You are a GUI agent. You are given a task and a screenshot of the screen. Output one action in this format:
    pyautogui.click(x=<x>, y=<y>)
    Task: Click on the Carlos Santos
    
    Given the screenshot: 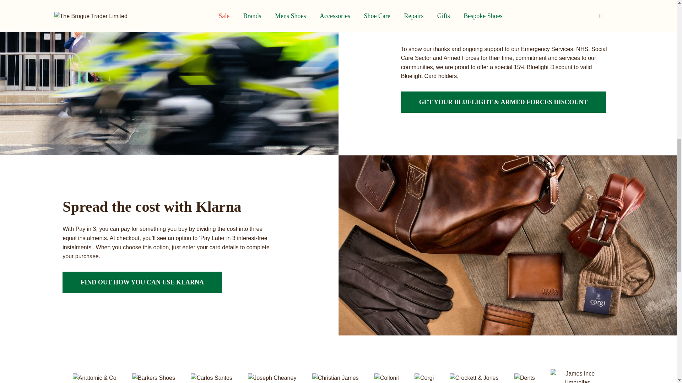 What is the action you would take?
    pyautogui.click(x=212, y=378)
    